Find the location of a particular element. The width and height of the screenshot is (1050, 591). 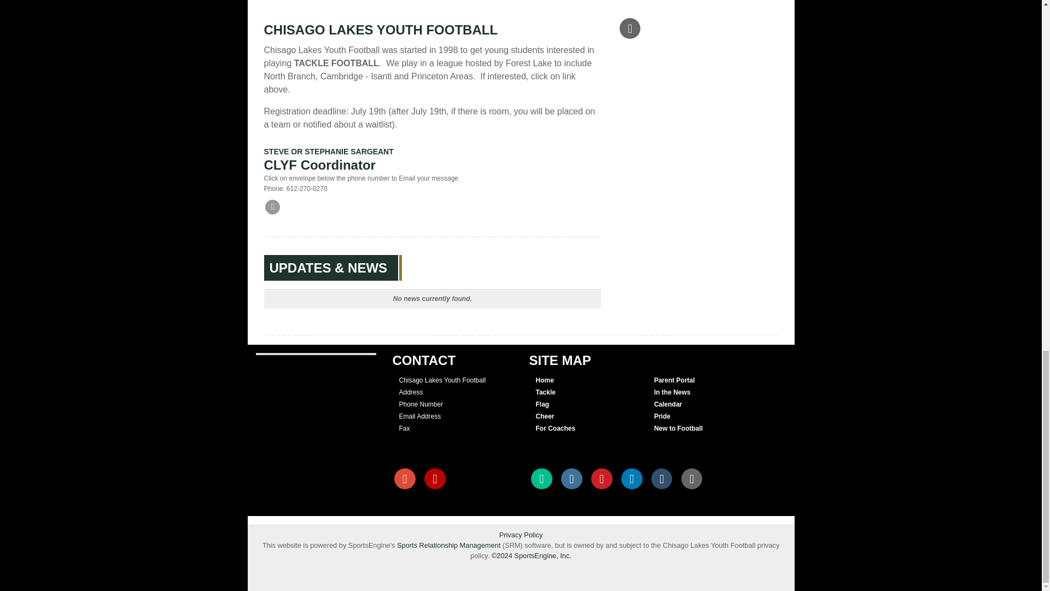

Pride is located at coordinates (662, 416).